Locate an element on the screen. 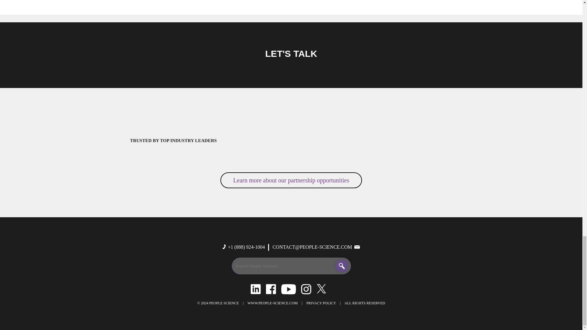 The height and width of the screenshot is (330, 587). People Science on Facebook is located at coordinates (271, 288).